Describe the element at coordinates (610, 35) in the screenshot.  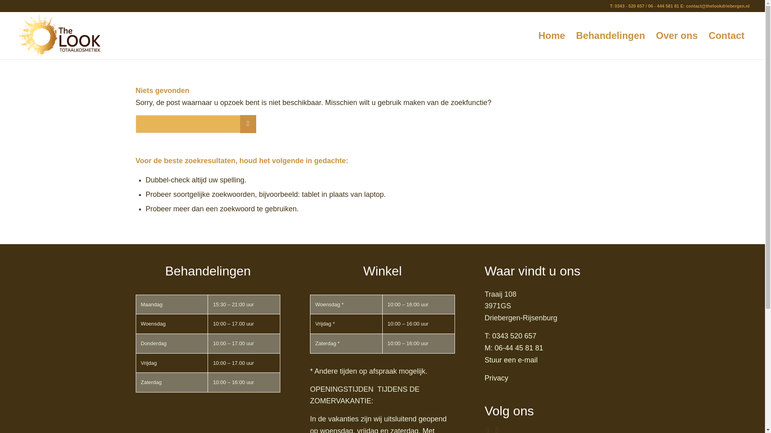
I see `Behandelingen` at that location.